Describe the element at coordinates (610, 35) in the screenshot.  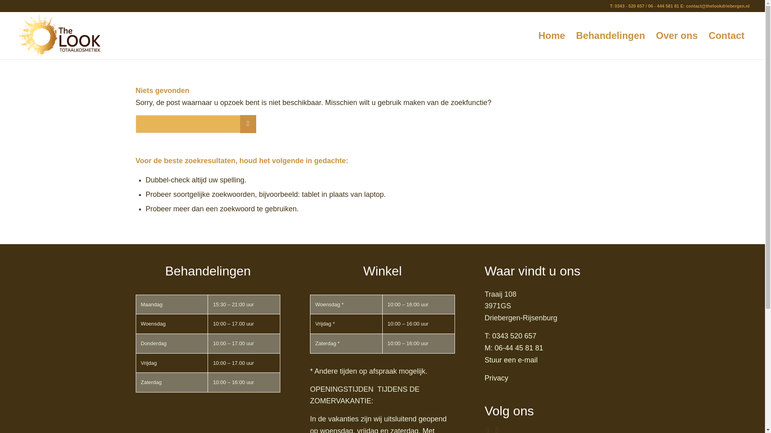
I see `Behandelingen` at that location.